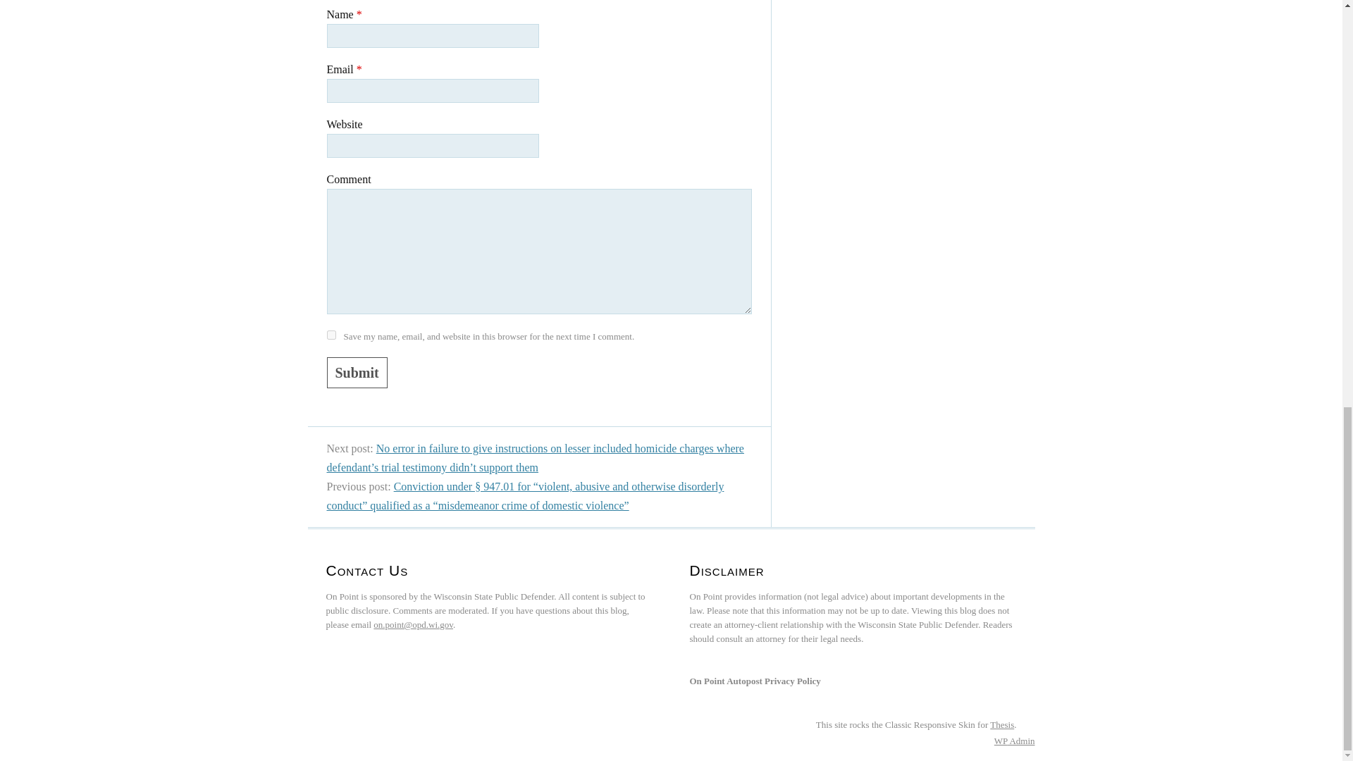 Image resolution: width=1353 pixels, height=761 pixels. Describe the element at coordinates (359, 69) in the screenshot. I see `Required` at that location.